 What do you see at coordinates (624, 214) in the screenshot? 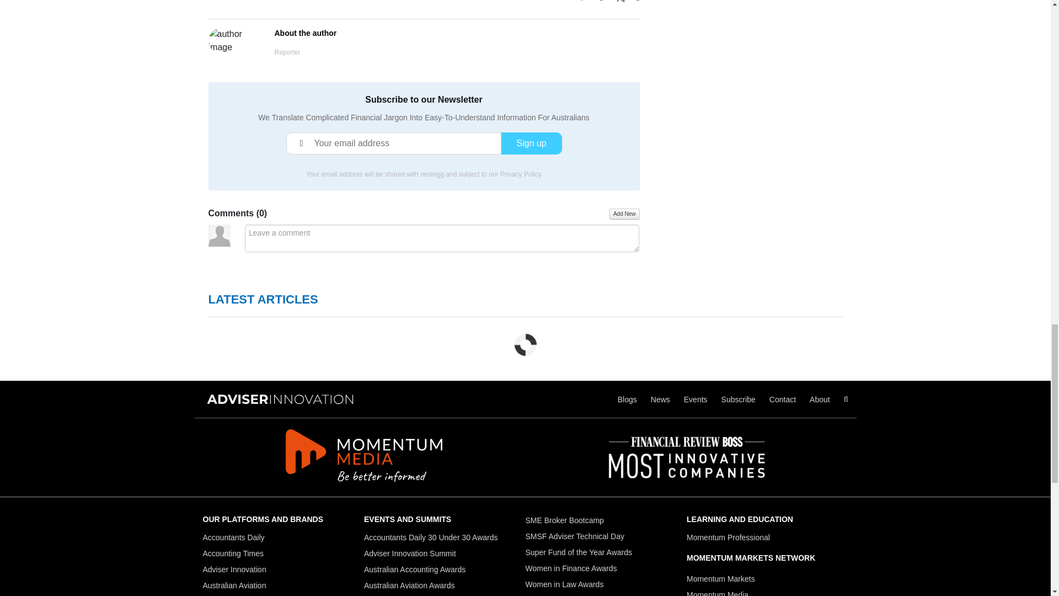
I see `Add New` at bounding box center [624, 214].